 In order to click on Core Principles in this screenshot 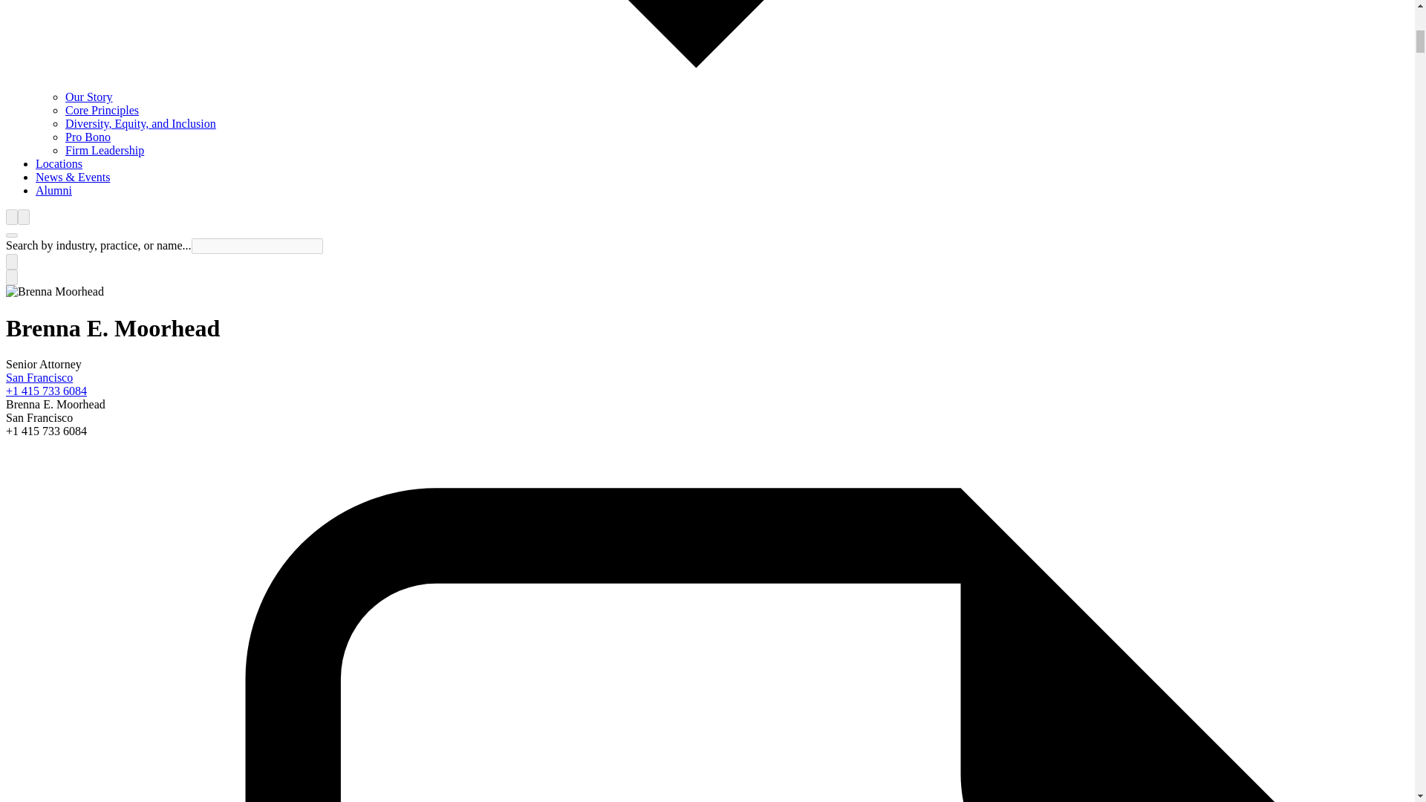, I will do `click(102, 110)`.